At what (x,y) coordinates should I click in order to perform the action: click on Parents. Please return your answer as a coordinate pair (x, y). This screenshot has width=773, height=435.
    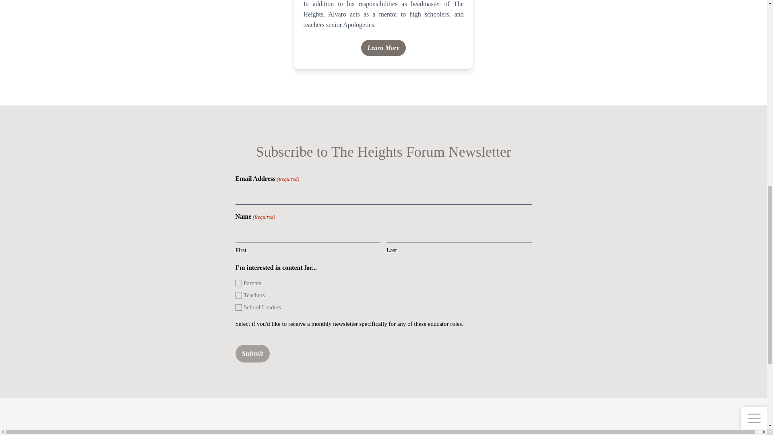
    Looking at the image, I should click on (238, 283).